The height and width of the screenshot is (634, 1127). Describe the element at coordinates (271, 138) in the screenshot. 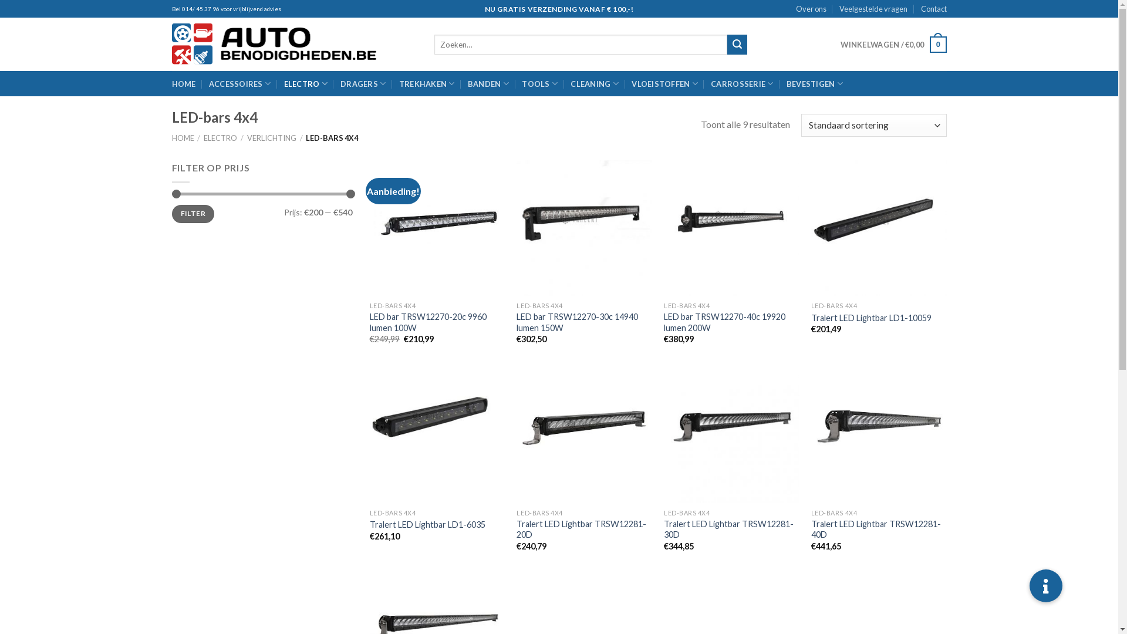

I see `VERLICHTING` at that location.